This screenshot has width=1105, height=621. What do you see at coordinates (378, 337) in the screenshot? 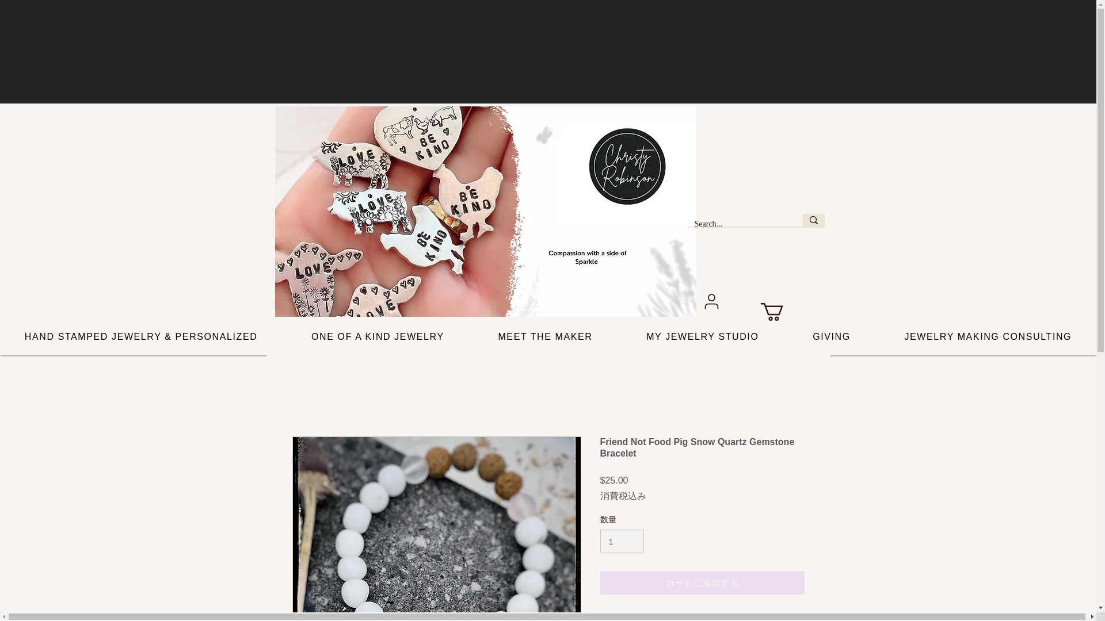
I see `ONE OF A KIND JEWELRY` at bounding box center [378, 337].